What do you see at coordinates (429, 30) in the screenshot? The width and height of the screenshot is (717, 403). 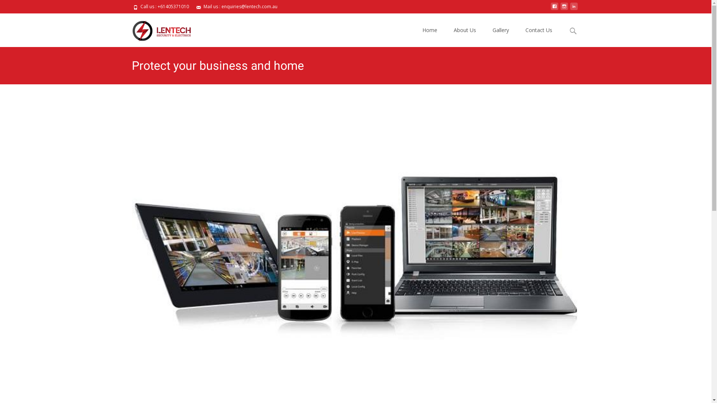 I see `Home` at bounding box center [429, 30].